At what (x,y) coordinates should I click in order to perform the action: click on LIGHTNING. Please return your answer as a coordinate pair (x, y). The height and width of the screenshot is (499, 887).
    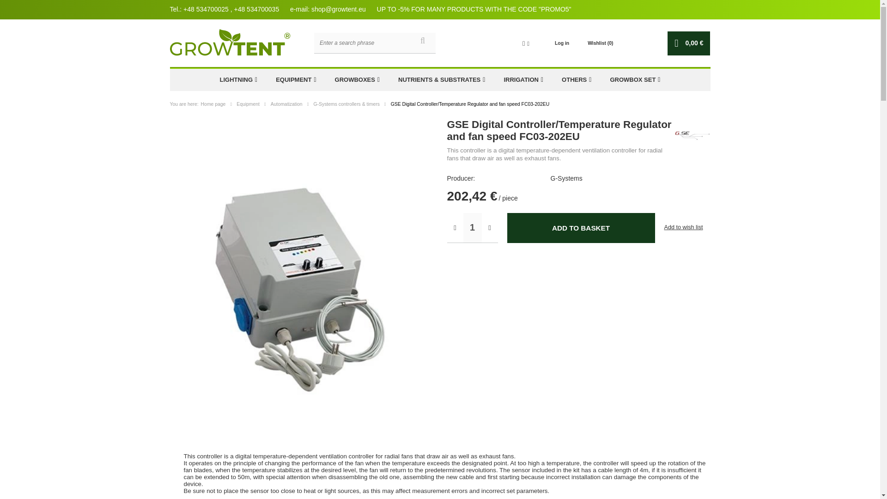
    Looking at the image, I should click on (238, 79).